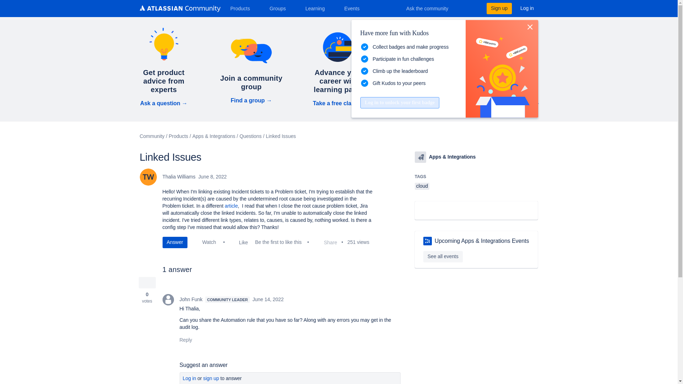 The image size is (683, 384). I want to click on AUG Leaders, so click(428, 241).